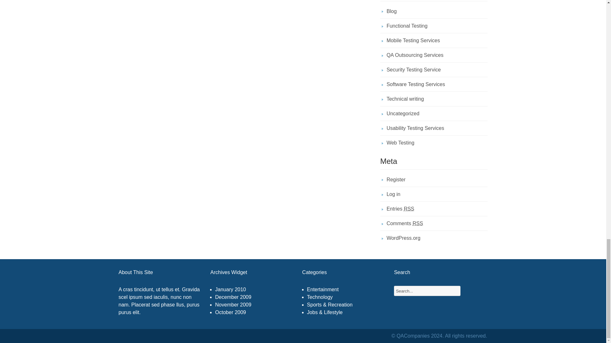 This screenshot has width=611, height=343. Describe the element at coordinates (418, 223) in the screenshot. I see `Really Simple Syndication` at that location.